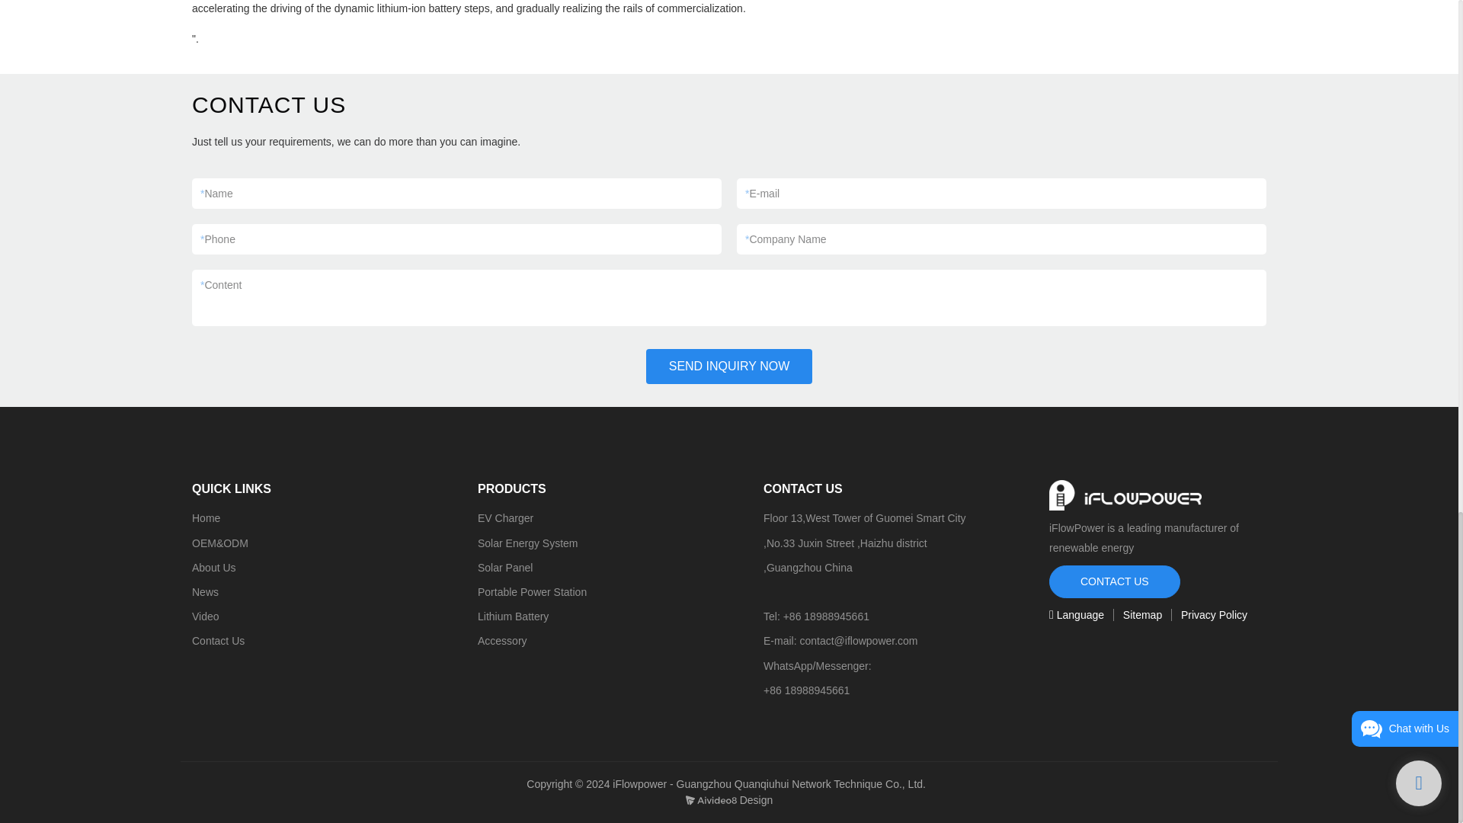 The width and height of the screenshot is (1463, 823). What do you see at coordinates (206, 517) in the screenshot?
I see `Home` at bounding box center [206, 517].